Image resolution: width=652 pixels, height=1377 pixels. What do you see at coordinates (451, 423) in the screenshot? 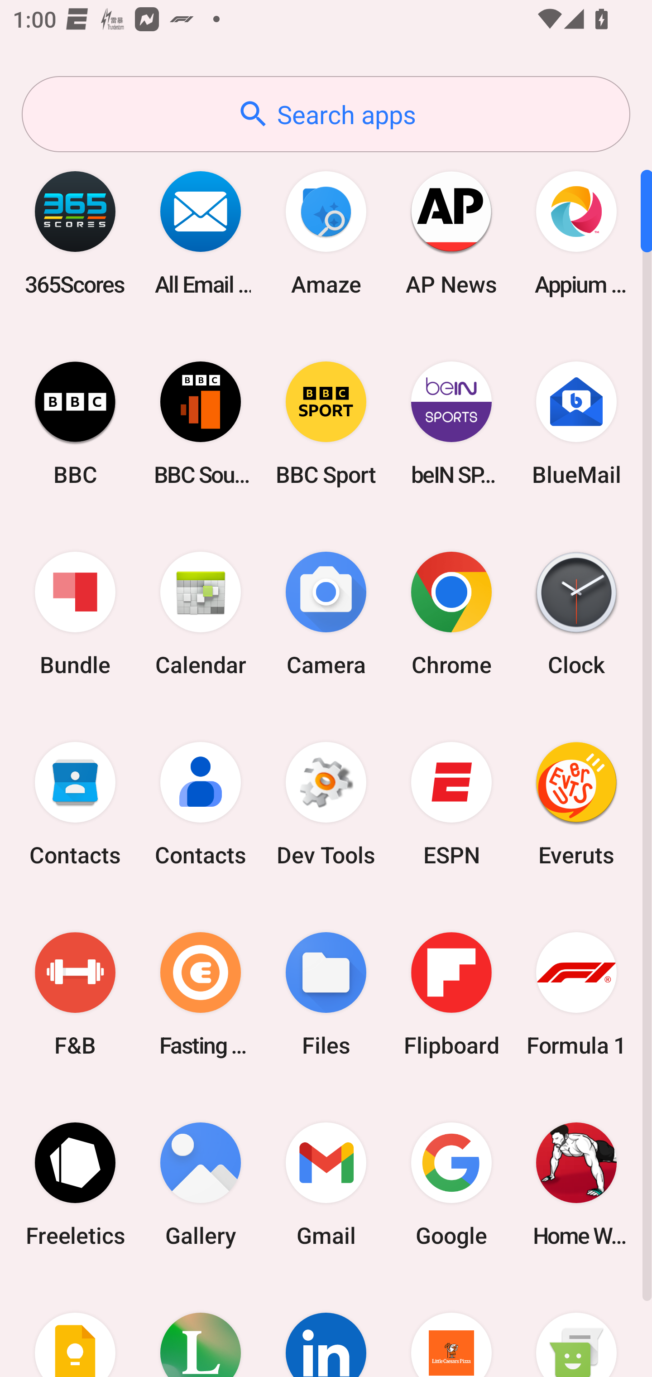
I see `beIN SPORTS` at bounding box center [451, 423].